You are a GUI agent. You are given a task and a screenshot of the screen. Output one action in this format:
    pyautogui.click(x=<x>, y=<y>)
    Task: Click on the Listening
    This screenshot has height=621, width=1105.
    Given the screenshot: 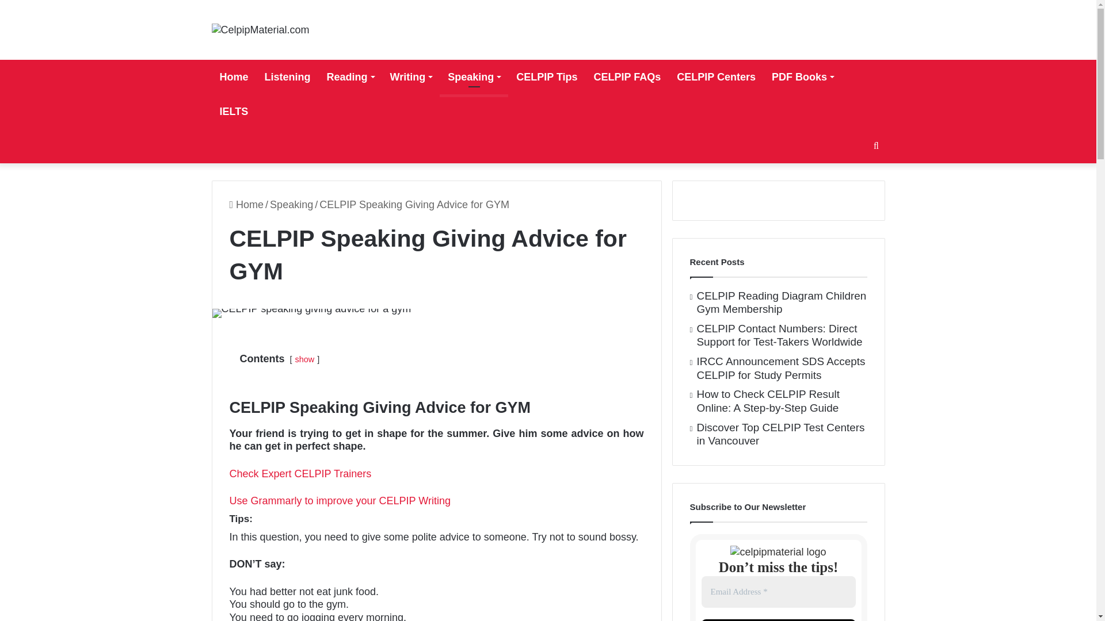 What is the action you would take?
    pyautogui.click(x=288, y=77)
    